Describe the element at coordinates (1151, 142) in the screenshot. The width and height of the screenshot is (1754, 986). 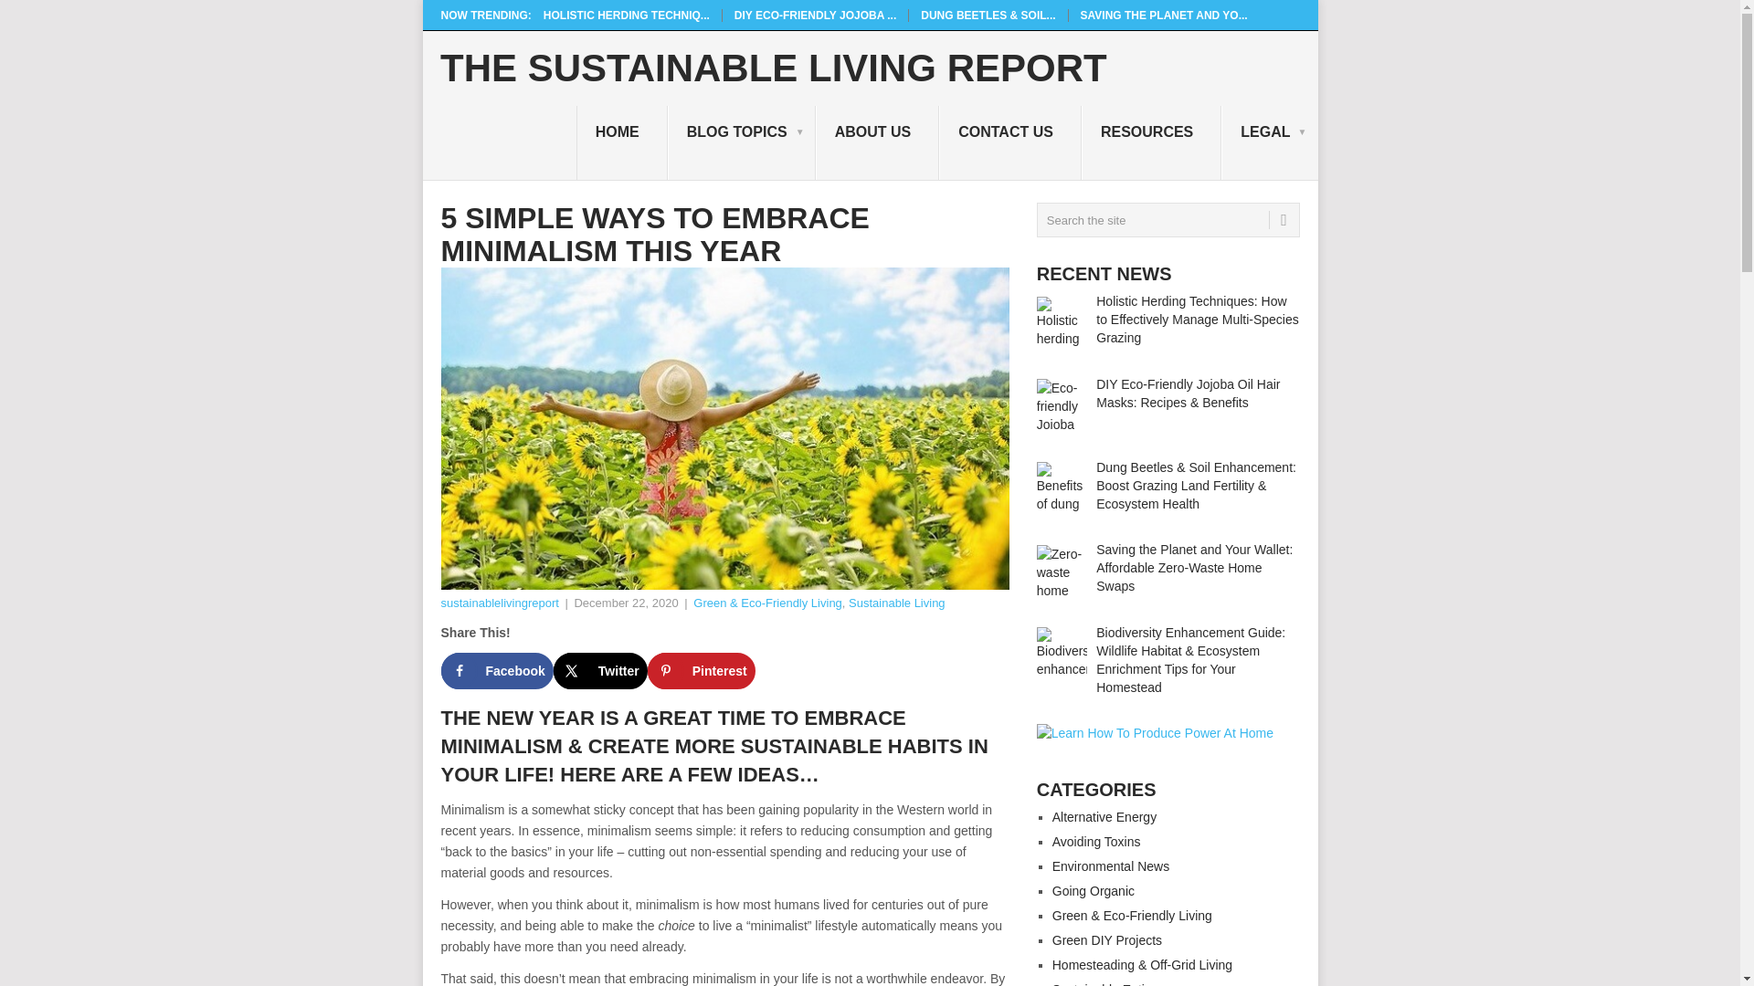
I see `RESOURCES` at that location.